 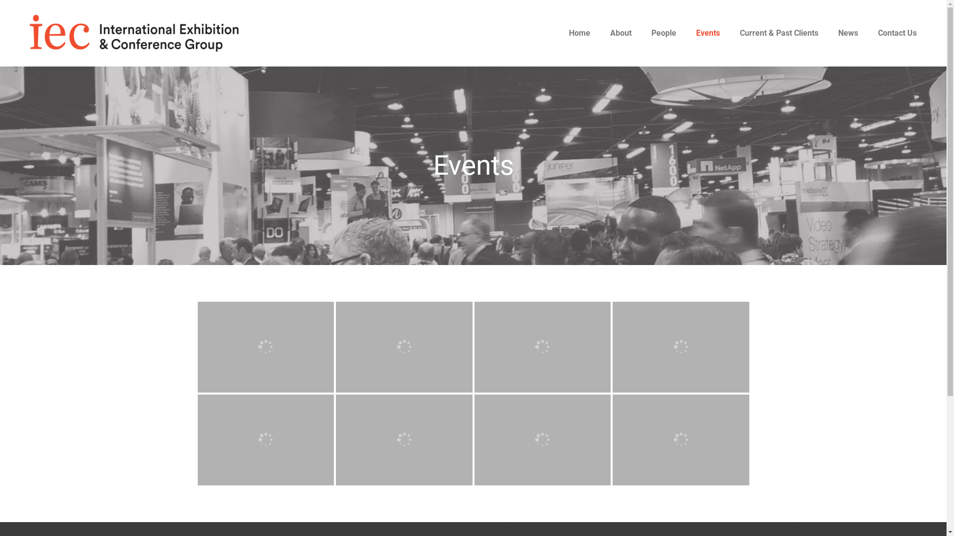 I want to click on Our Events - Modern Manufacturing Expo, so click(x=266, y=347).